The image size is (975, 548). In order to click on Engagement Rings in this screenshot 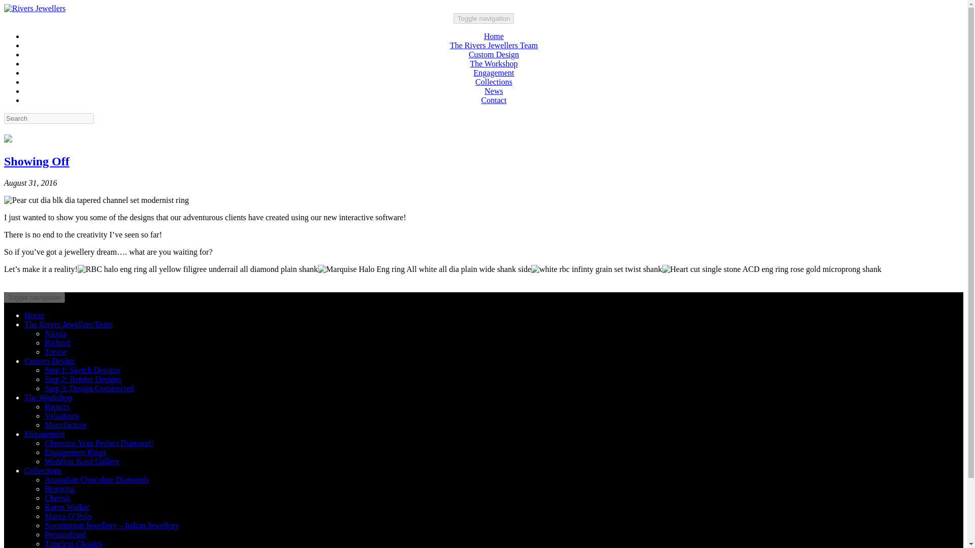, I will do `click(75, 452)`.